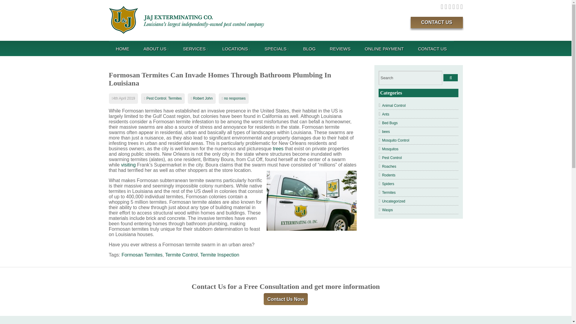  Describe the element at coordinates (235, 49) in the screenshot. I see `LOCATIONS` at that location.